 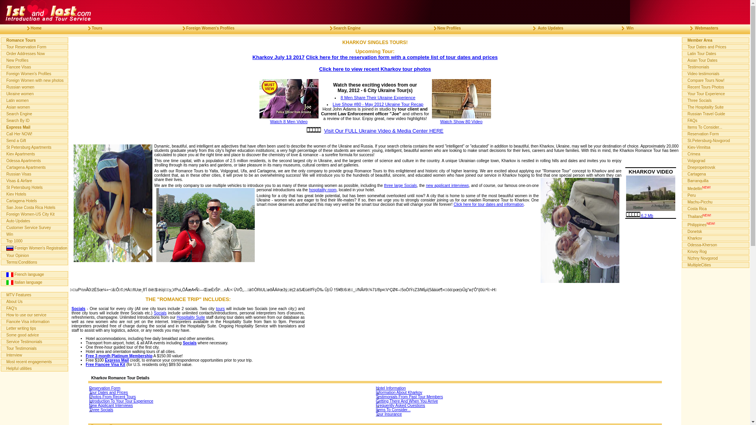 What do you see at coordinates (35, 241) in the screenshot?
I see `Top 1000` at bounding box center [35, 241].